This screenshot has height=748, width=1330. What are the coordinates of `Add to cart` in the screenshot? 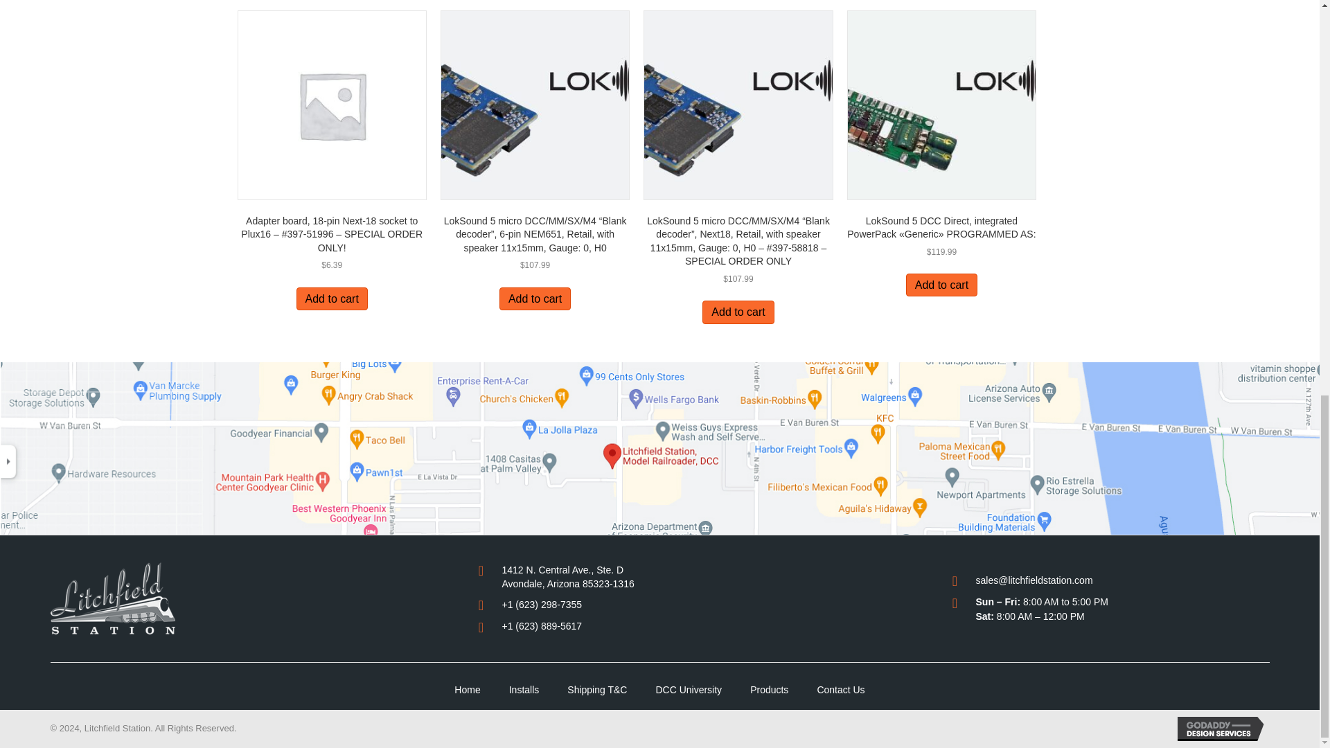 It's located at (332, 299).